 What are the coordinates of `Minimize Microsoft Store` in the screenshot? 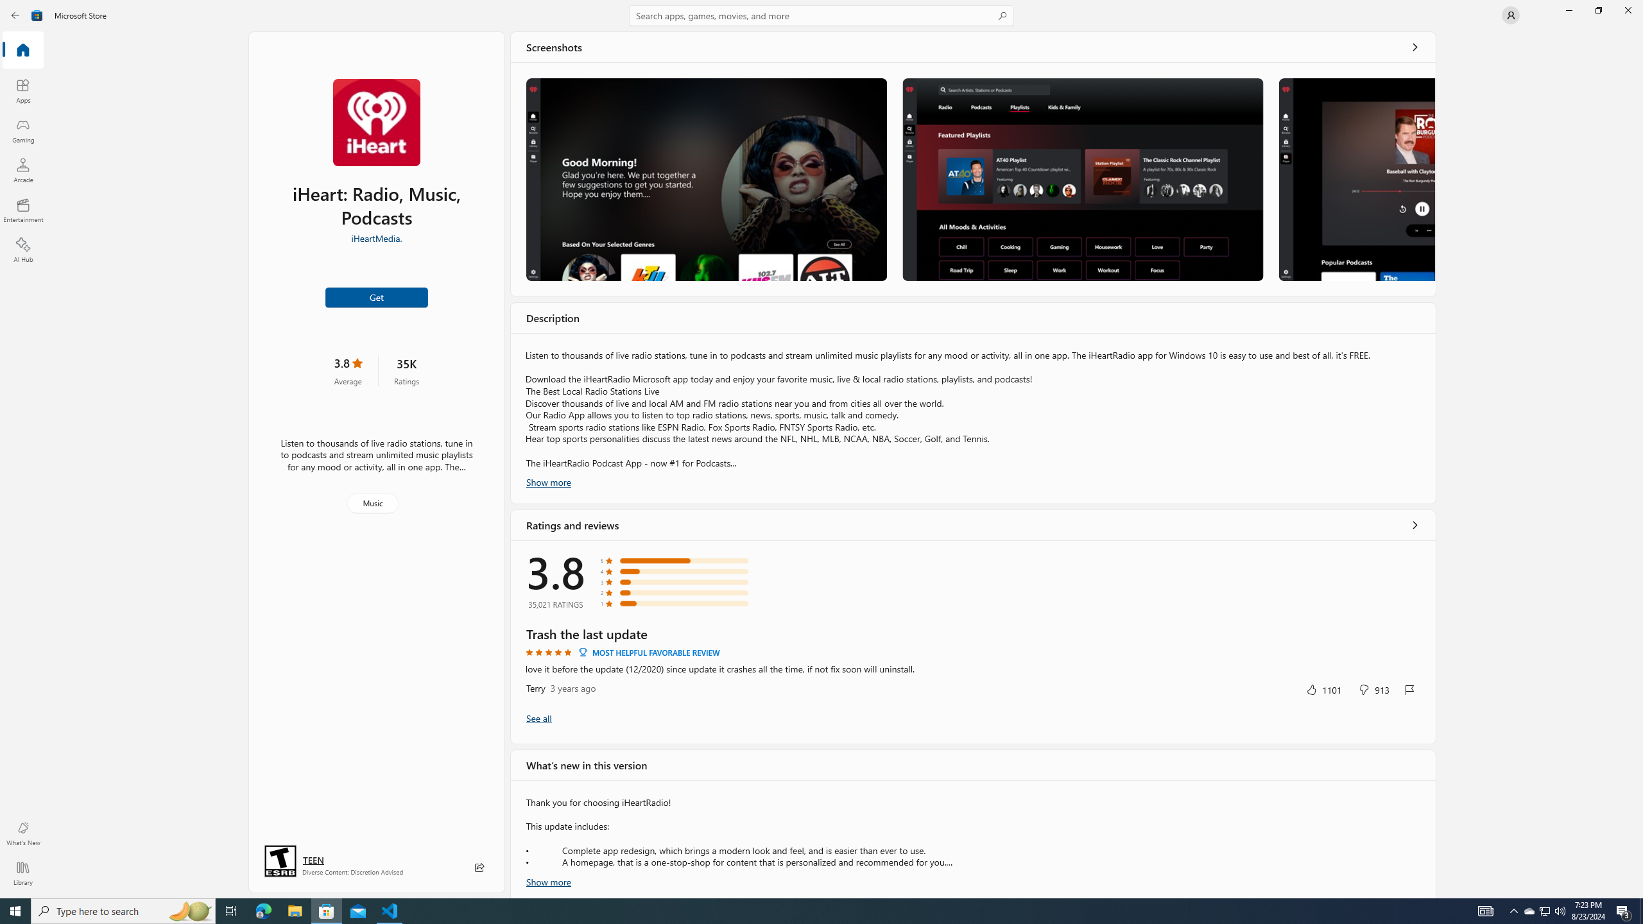 It's located at (1569, 10).